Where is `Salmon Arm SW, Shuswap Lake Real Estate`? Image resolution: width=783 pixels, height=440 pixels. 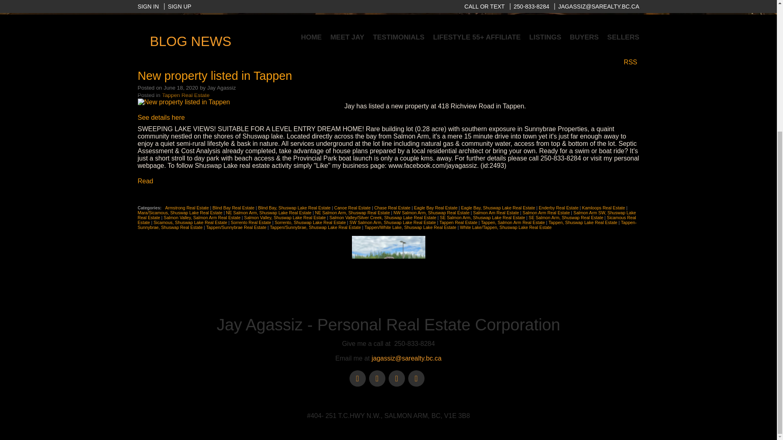
Salmon Arm SW, Shuswap Lake Real Estate is located at coordinates (387, 215).